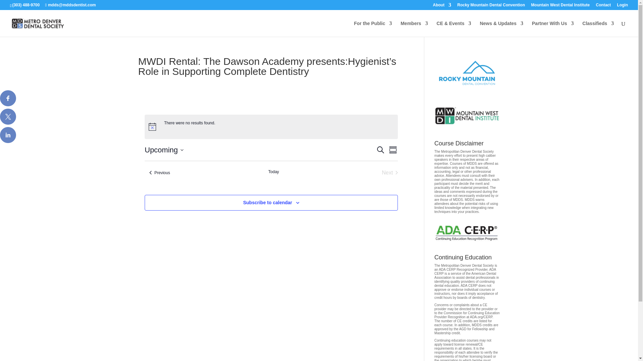  I want to click on Mountain West Dental Institute, so click(560, 6).